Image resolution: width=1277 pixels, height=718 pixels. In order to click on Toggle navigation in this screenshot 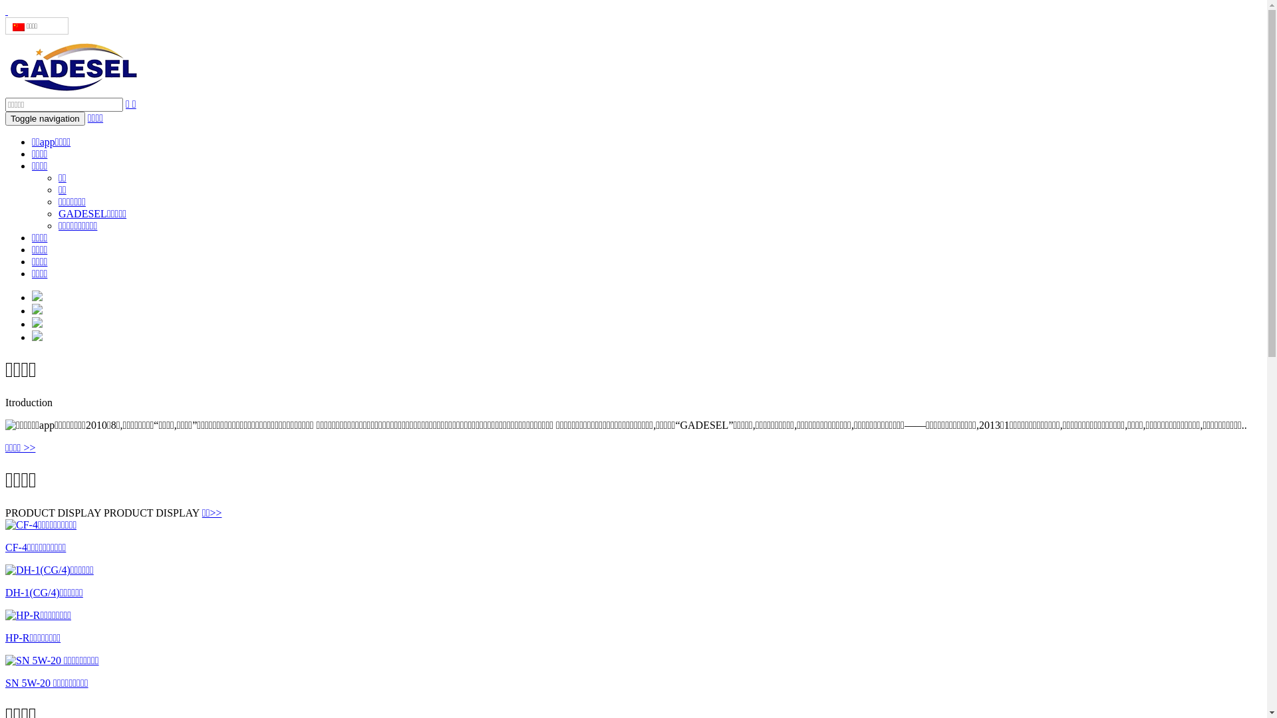, I will do `click(45, 118)`.